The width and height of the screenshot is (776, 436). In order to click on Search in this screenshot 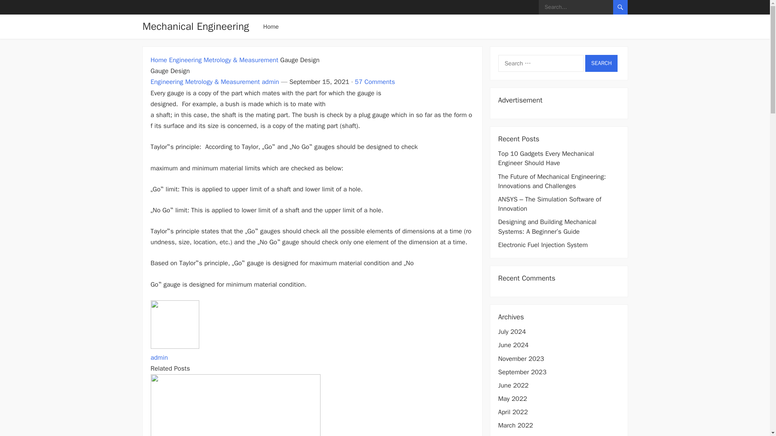, I will do `click(601, 63)`.